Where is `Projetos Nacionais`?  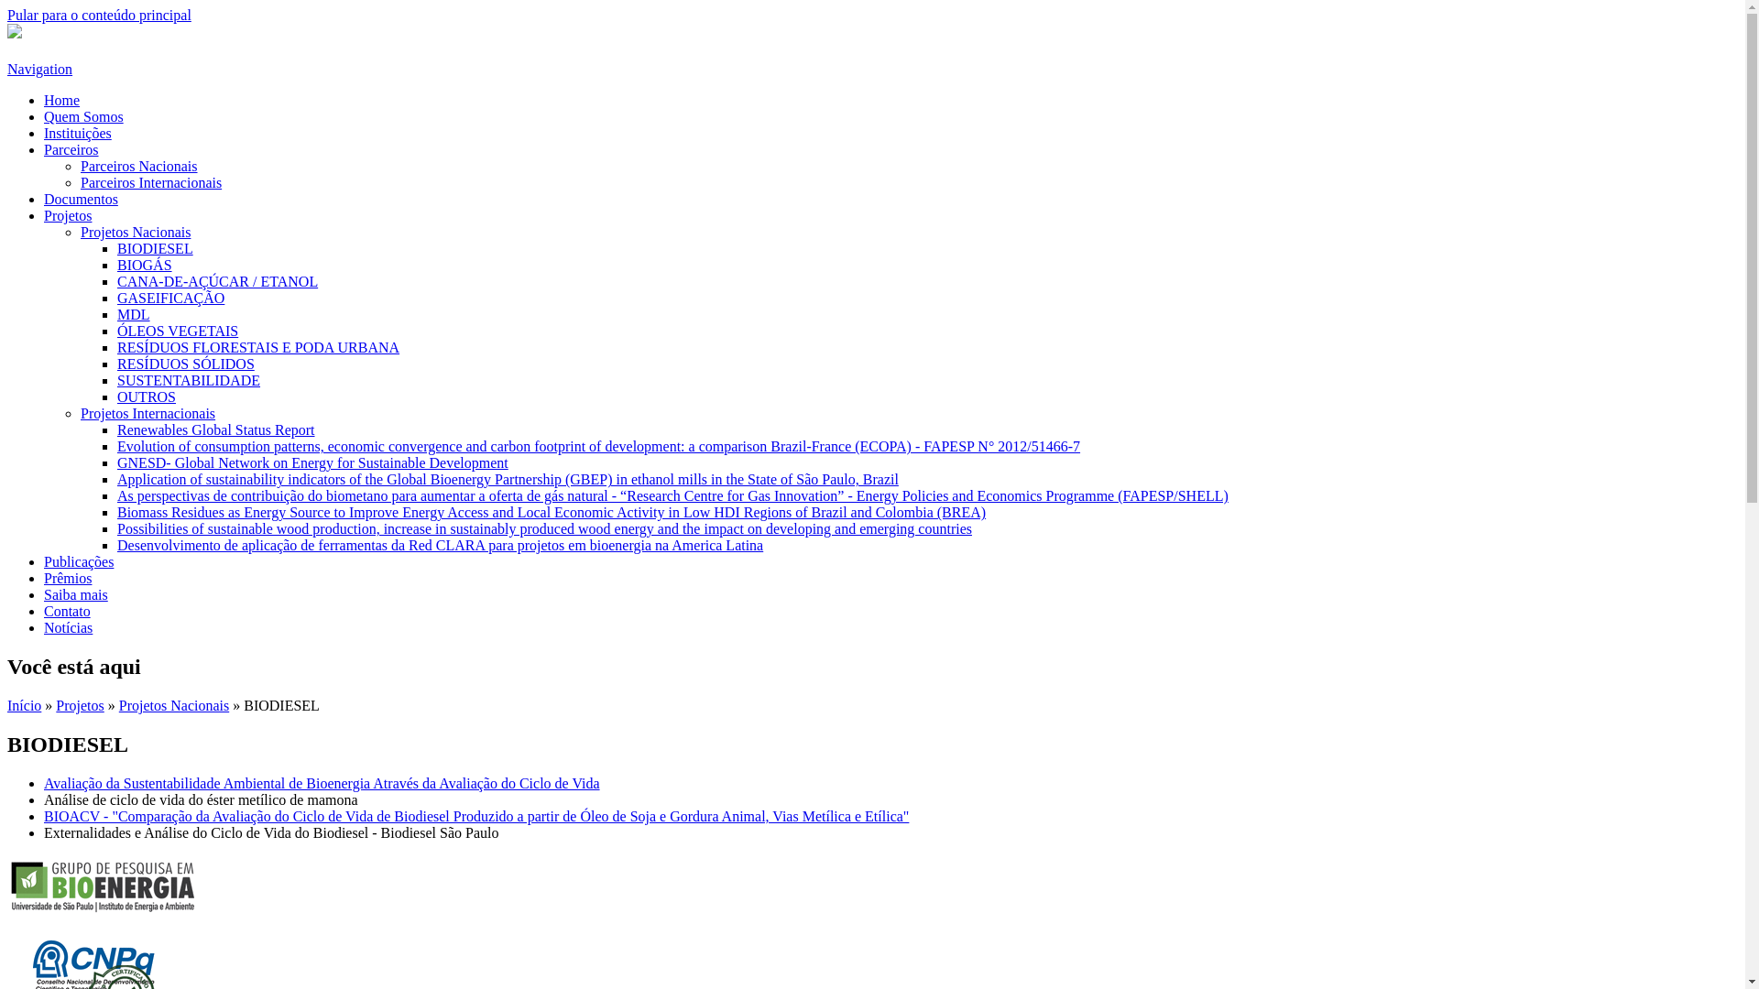
Projetos Nacionais is located at coordinates (136, 233).